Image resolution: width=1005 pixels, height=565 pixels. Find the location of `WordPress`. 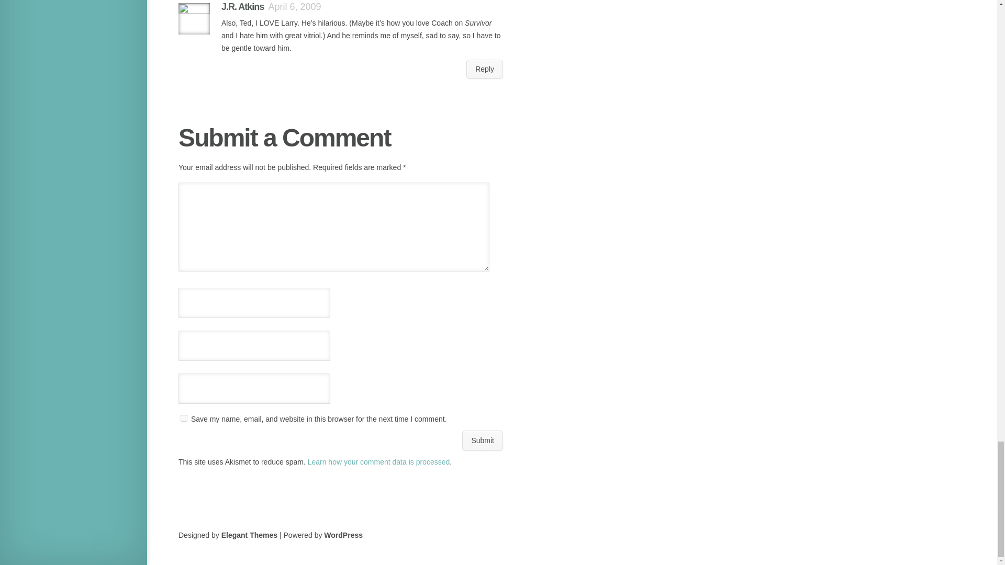

WordPress is located at coordinates (343, 535).